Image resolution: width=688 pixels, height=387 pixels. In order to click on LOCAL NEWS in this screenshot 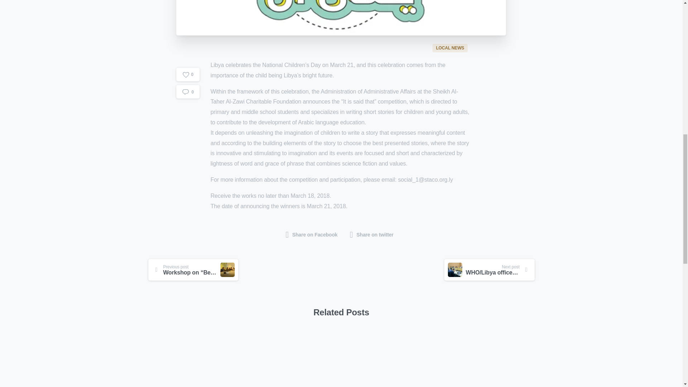, I will do `click(451, 47)`.